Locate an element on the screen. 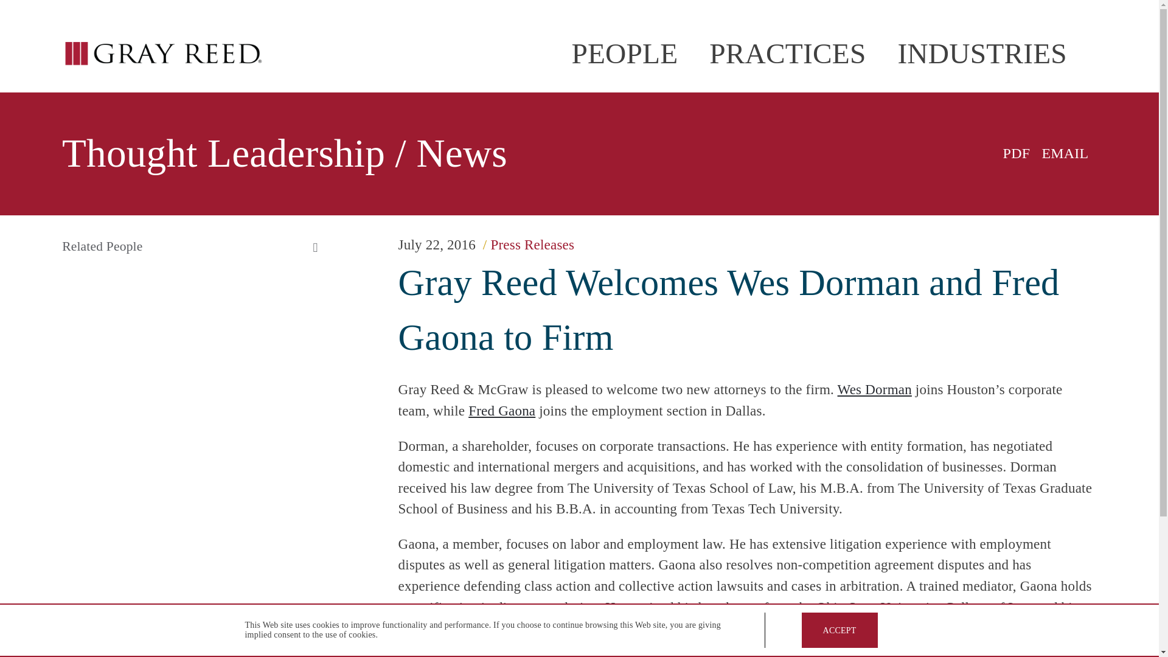 The width and height of the screenshot is (1168, 657). PEOPLE is located at coordinates (624, 54).